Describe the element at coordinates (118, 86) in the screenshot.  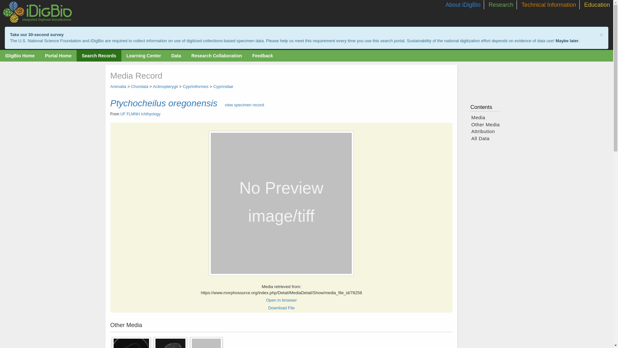
I see `SEARCH MEDIA kingdom: animalia` at that location.